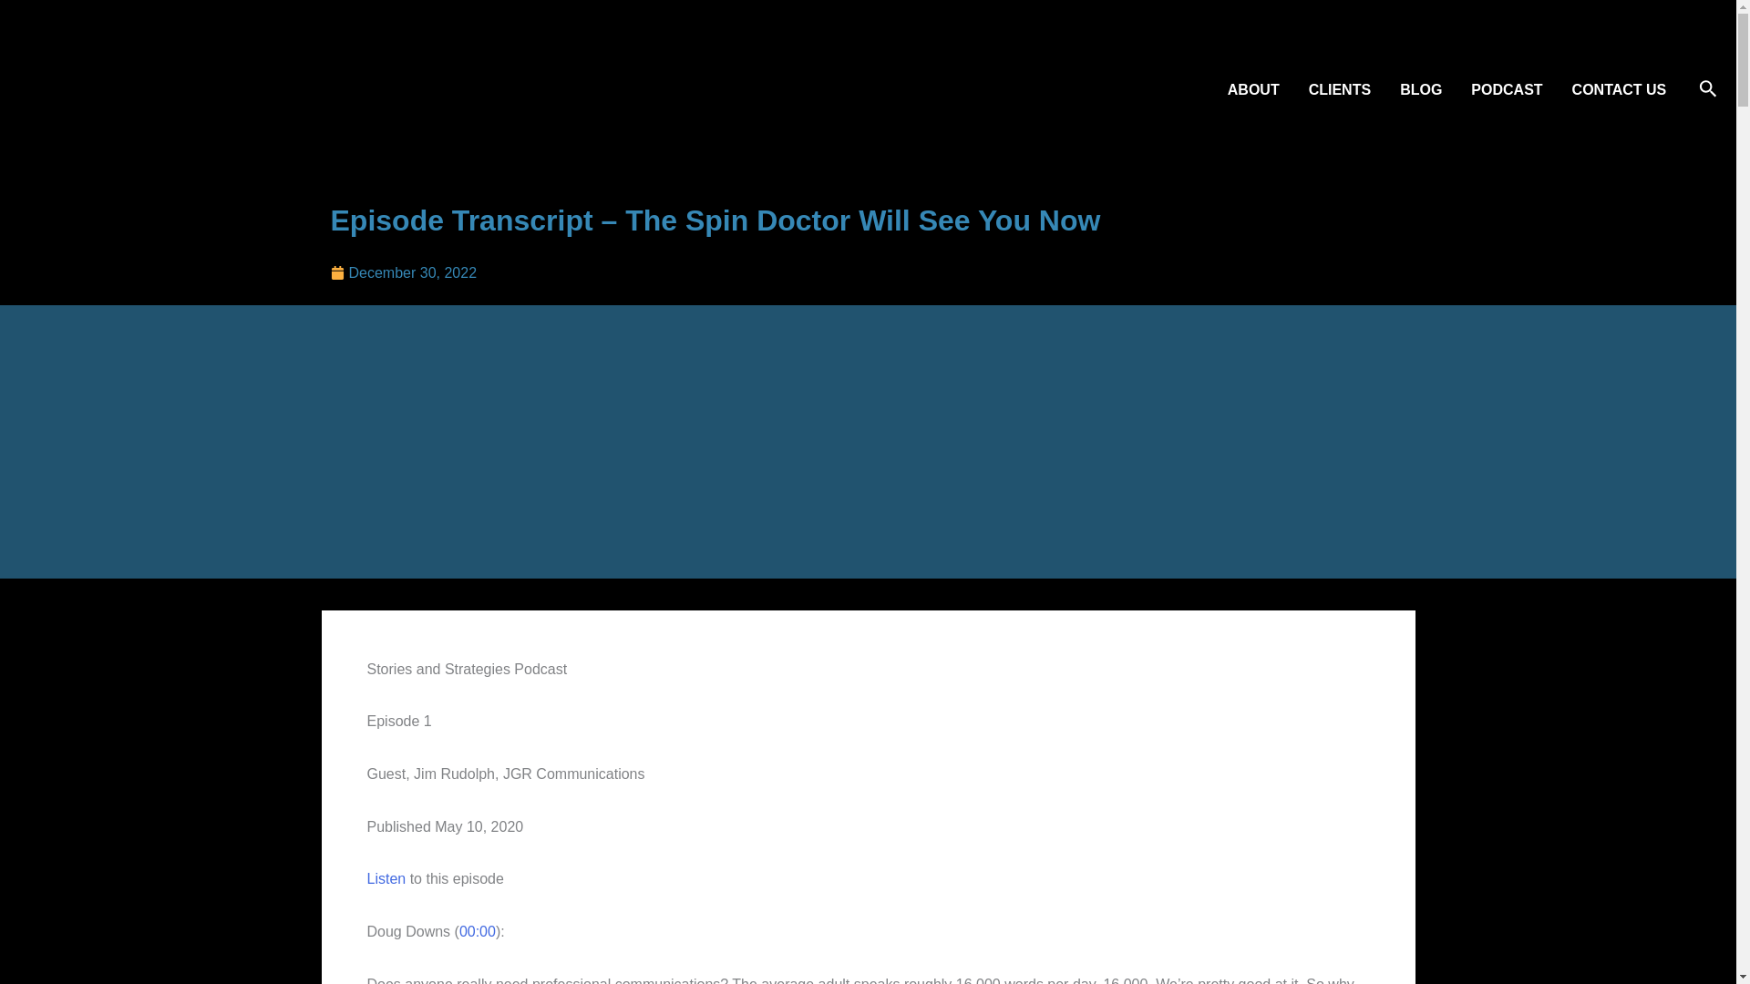  What do you see at coordinates (1506, 89) in the screenshot?
I see `PODCAST` at bounding box center [1506, 89].